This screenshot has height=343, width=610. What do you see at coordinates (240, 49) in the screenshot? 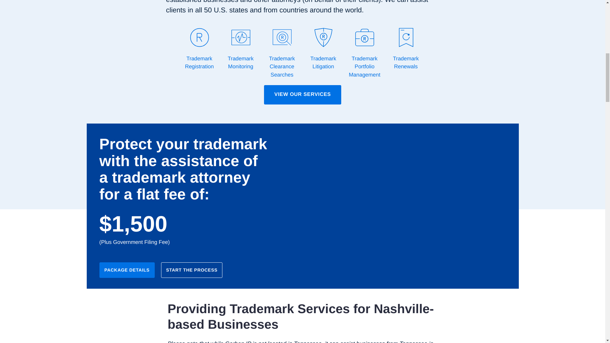
I see `Trademark Monitoring` at bounding box center [240, 49].